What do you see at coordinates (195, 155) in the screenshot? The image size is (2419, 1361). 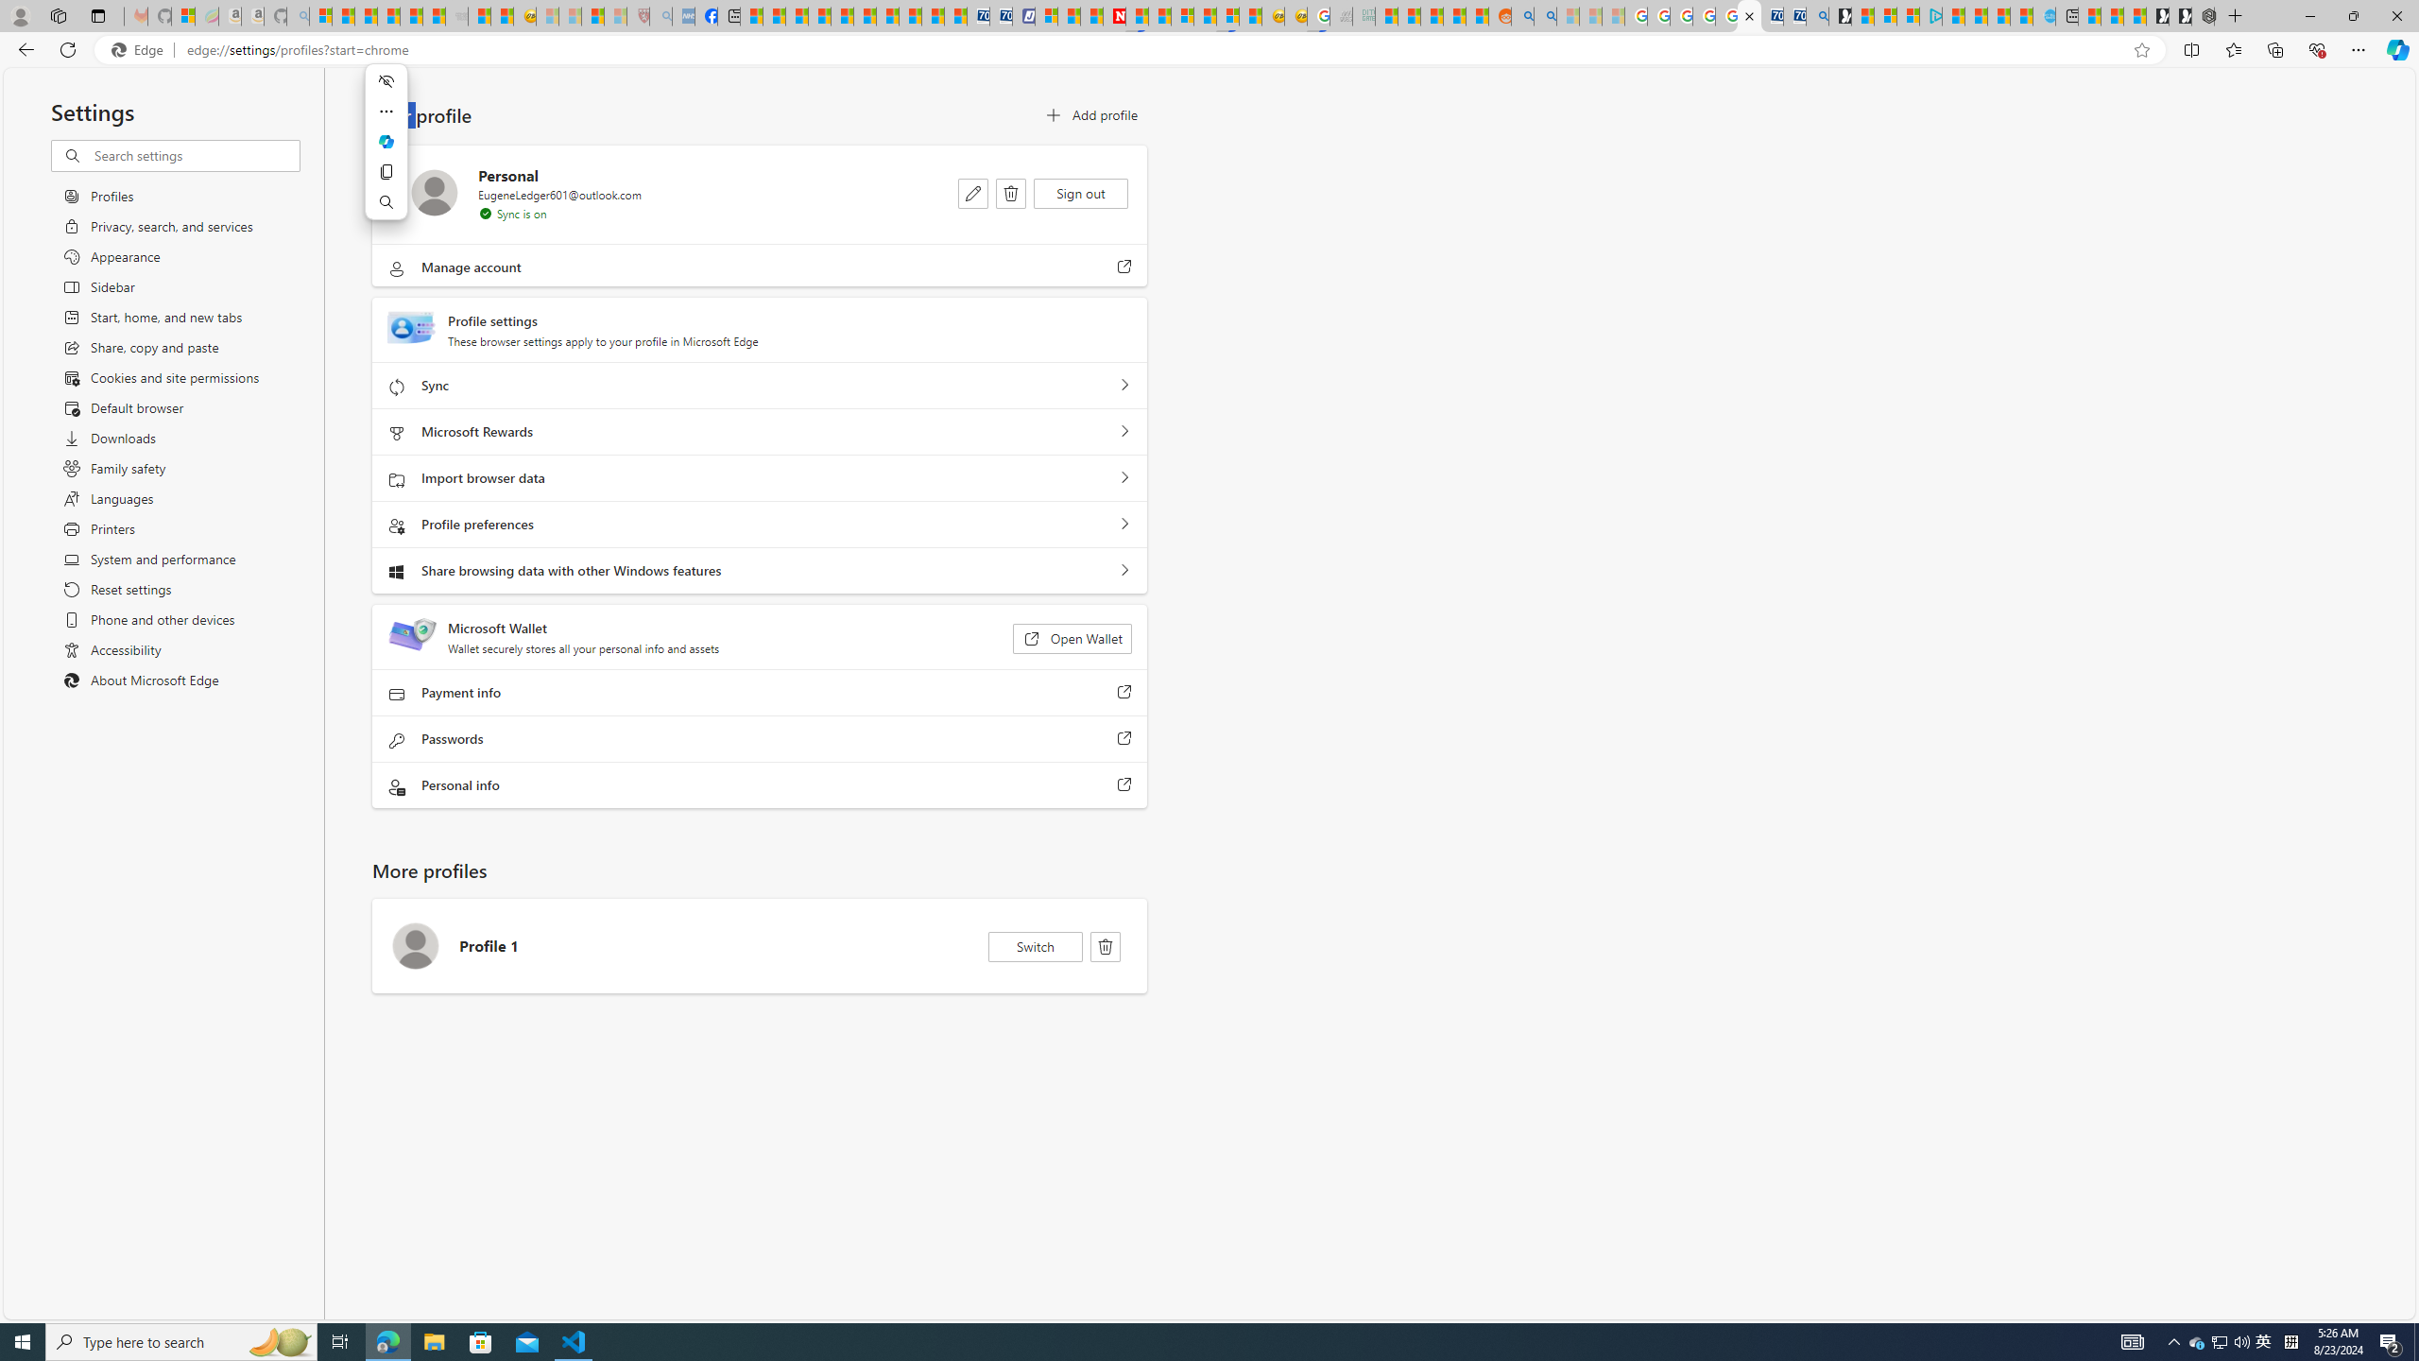 I see `Search settings` at bounding box center [195, 155].